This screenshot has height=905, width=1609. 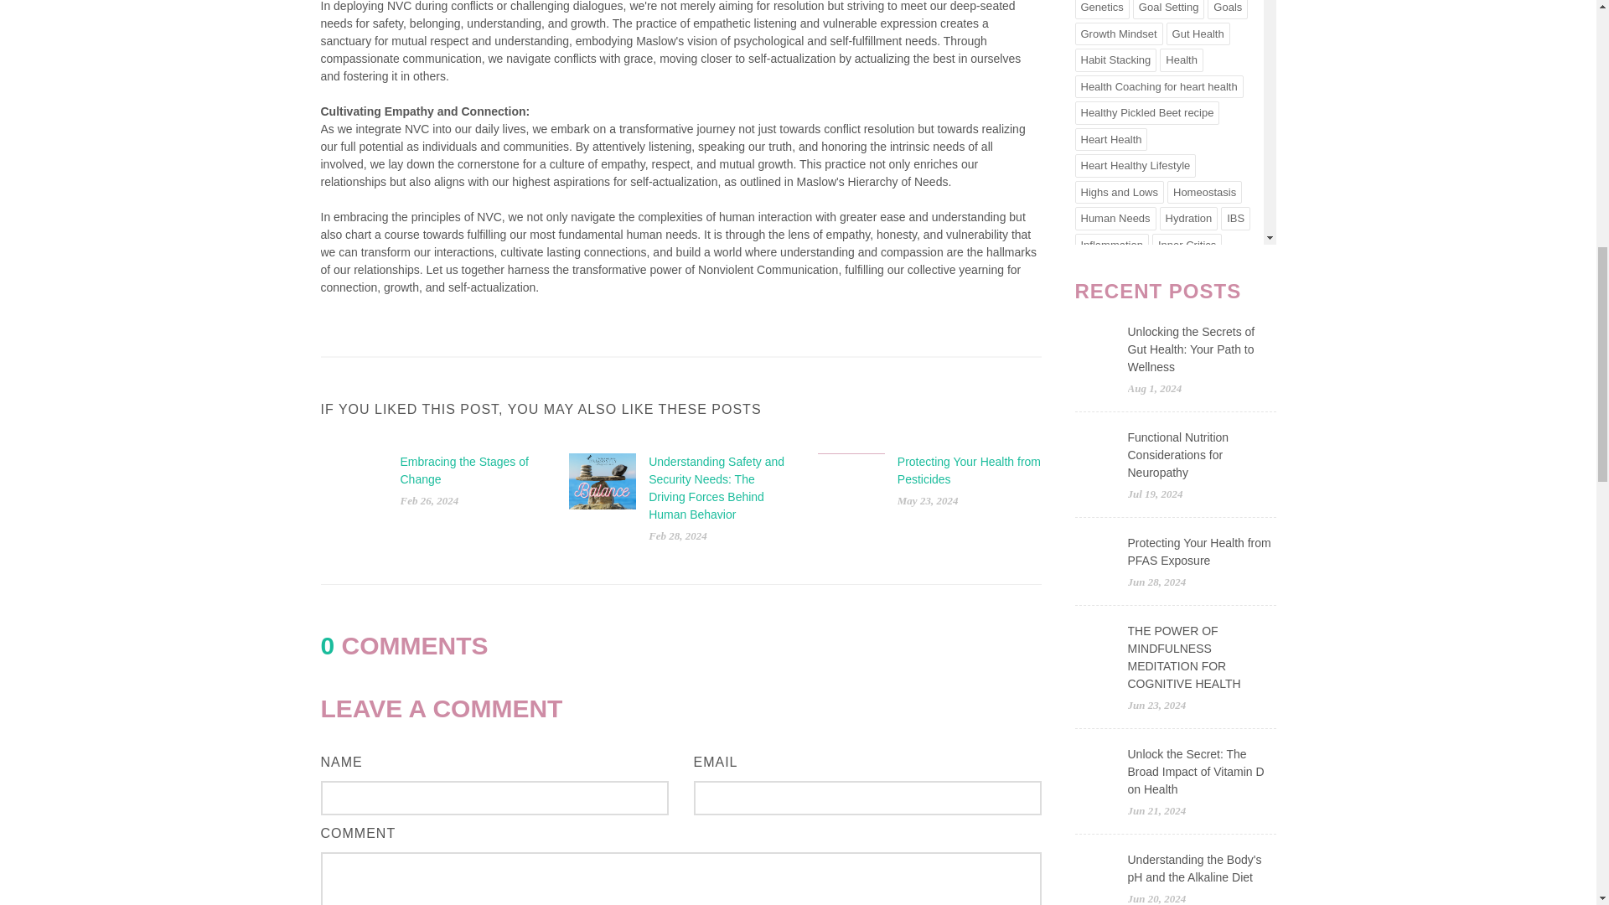 I want to click on Embracing the Stages of Change, so click(x=464, y=470).